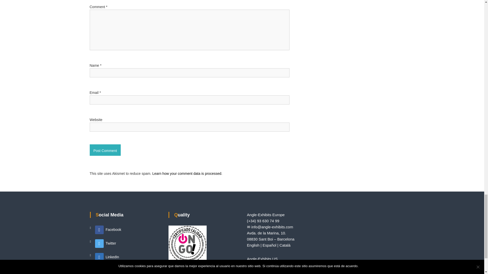 This screenshot has height=274, width=488. I want to click on YouTube, so click(107, 270).